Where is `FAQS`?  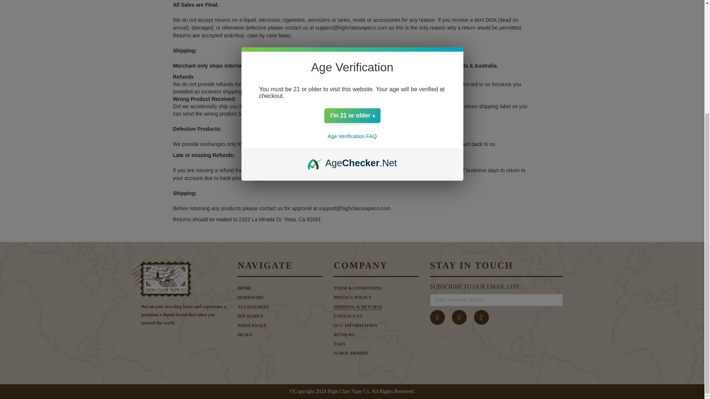
FAQS is located at coordinates (376, 344).